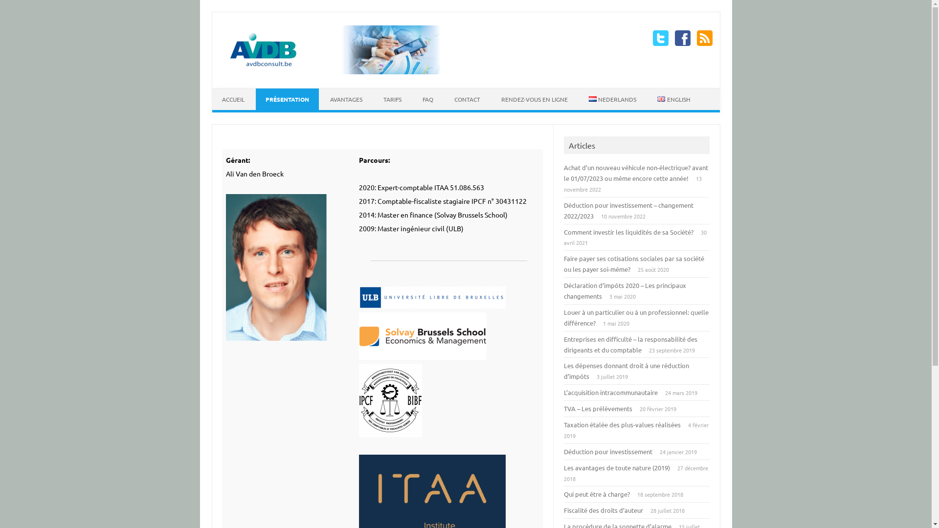 The height and width of the screenshot is (528, 939). I want to click on Skip to content, so click(236, 91).